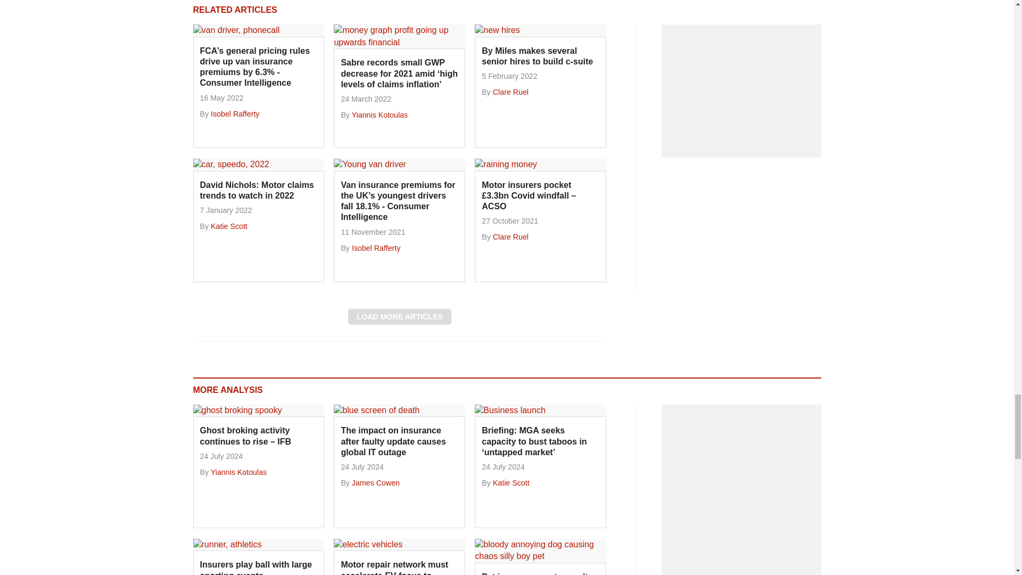 This screenshot has width=1022, height=575. I want to click on 3rd party ad content, so click(741, 490).